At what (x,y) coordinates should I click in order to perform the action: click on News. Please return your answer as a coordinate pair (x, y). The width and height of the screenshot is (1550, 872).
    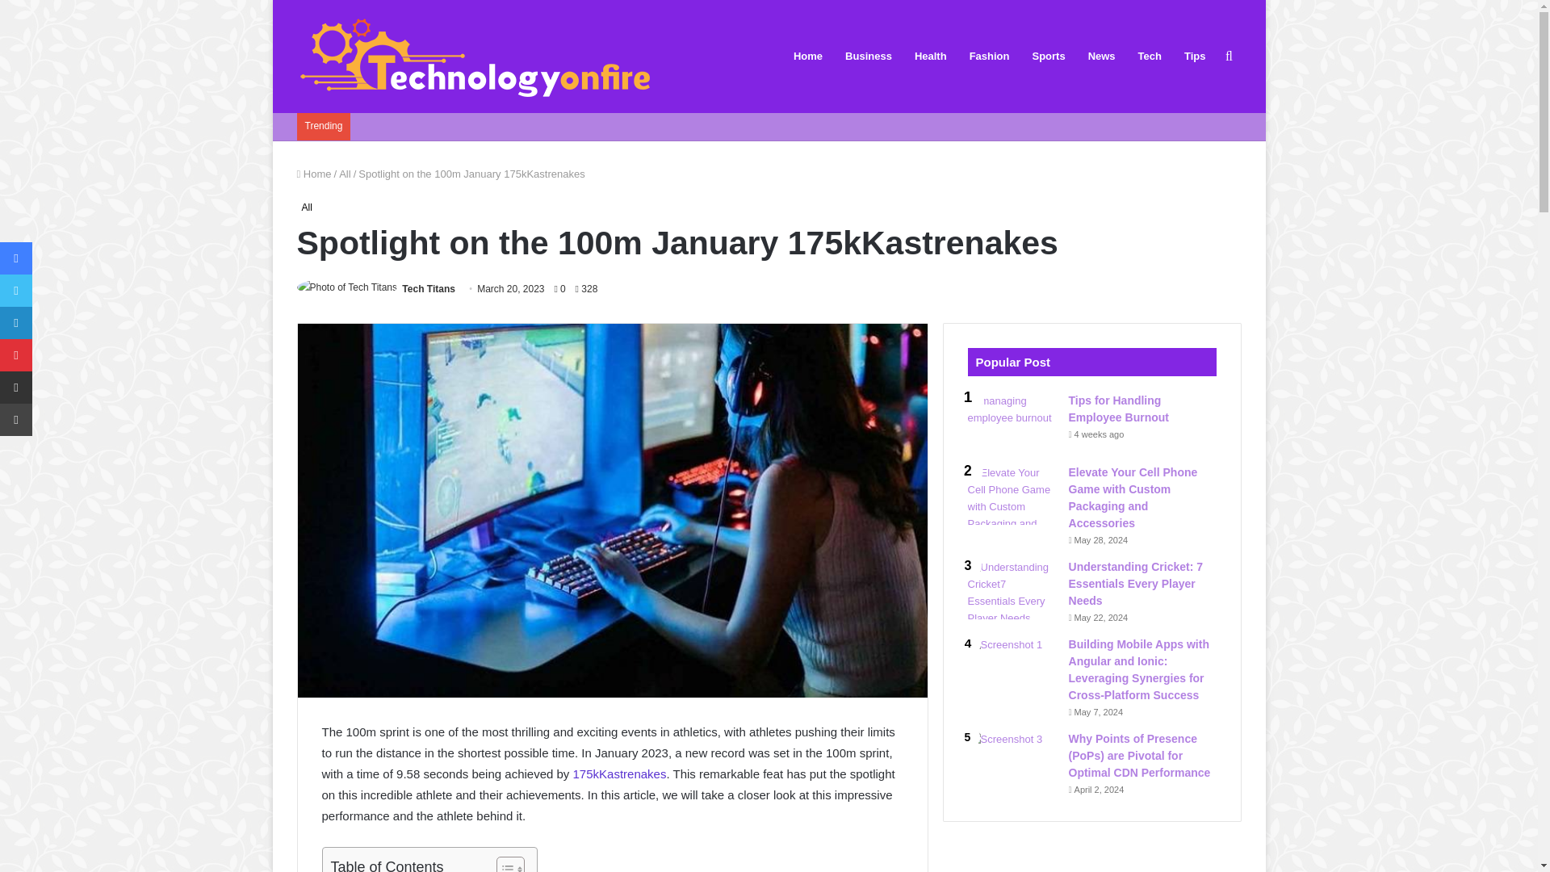
    Looking at the image, I should click on (1101, 57).